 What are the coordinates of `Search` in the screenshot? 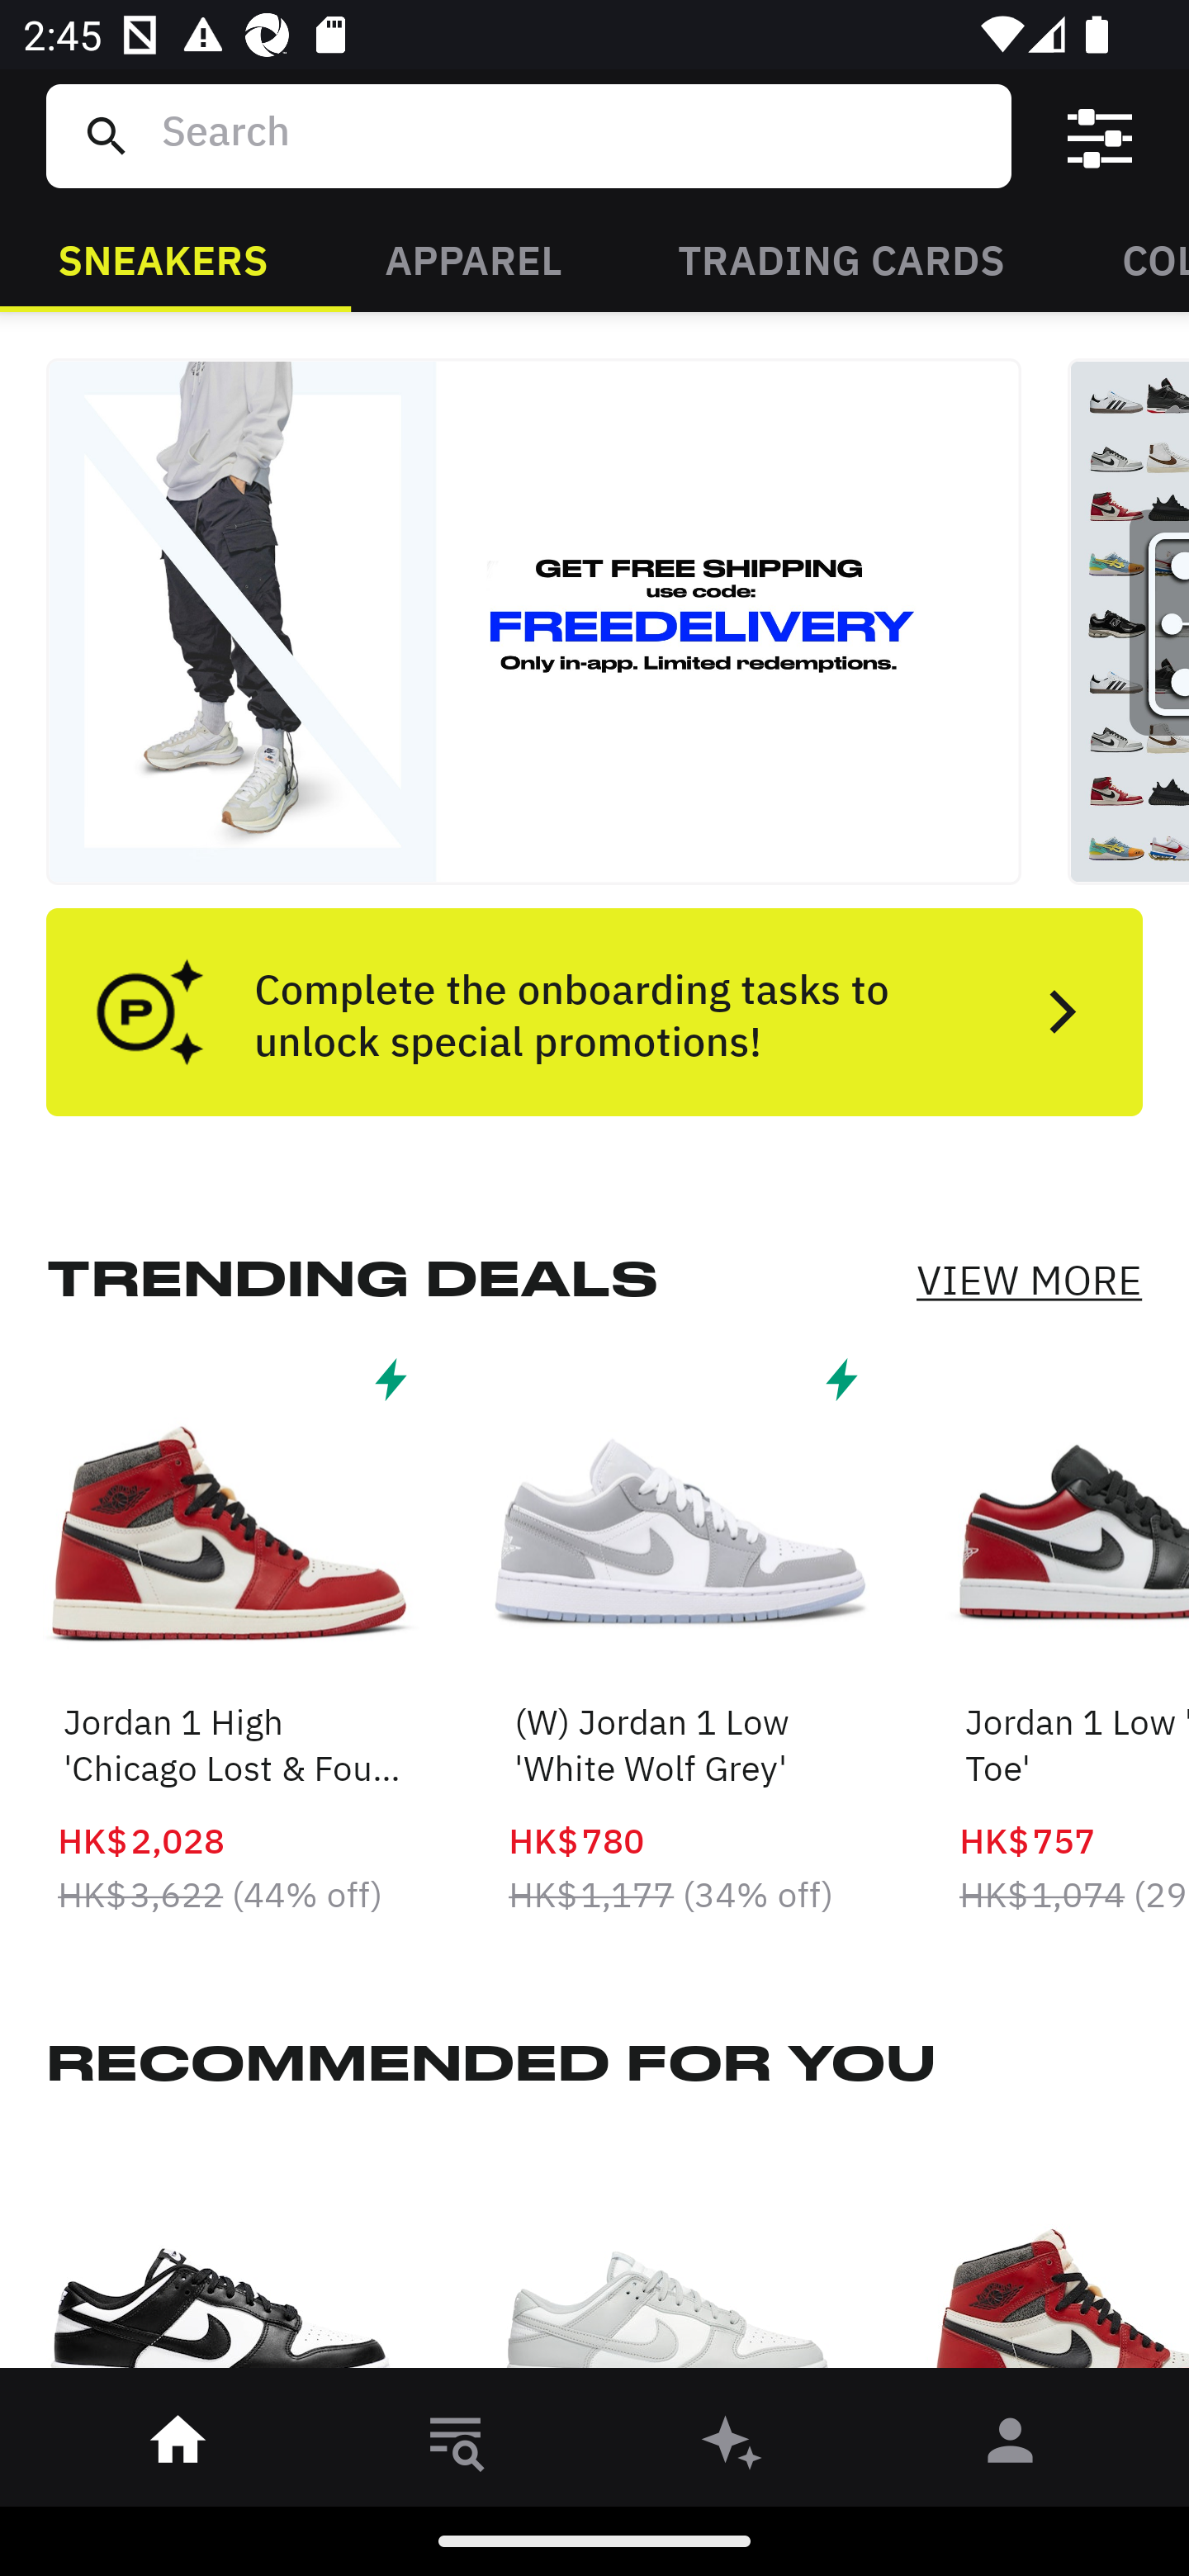 It's located at (574, 135).